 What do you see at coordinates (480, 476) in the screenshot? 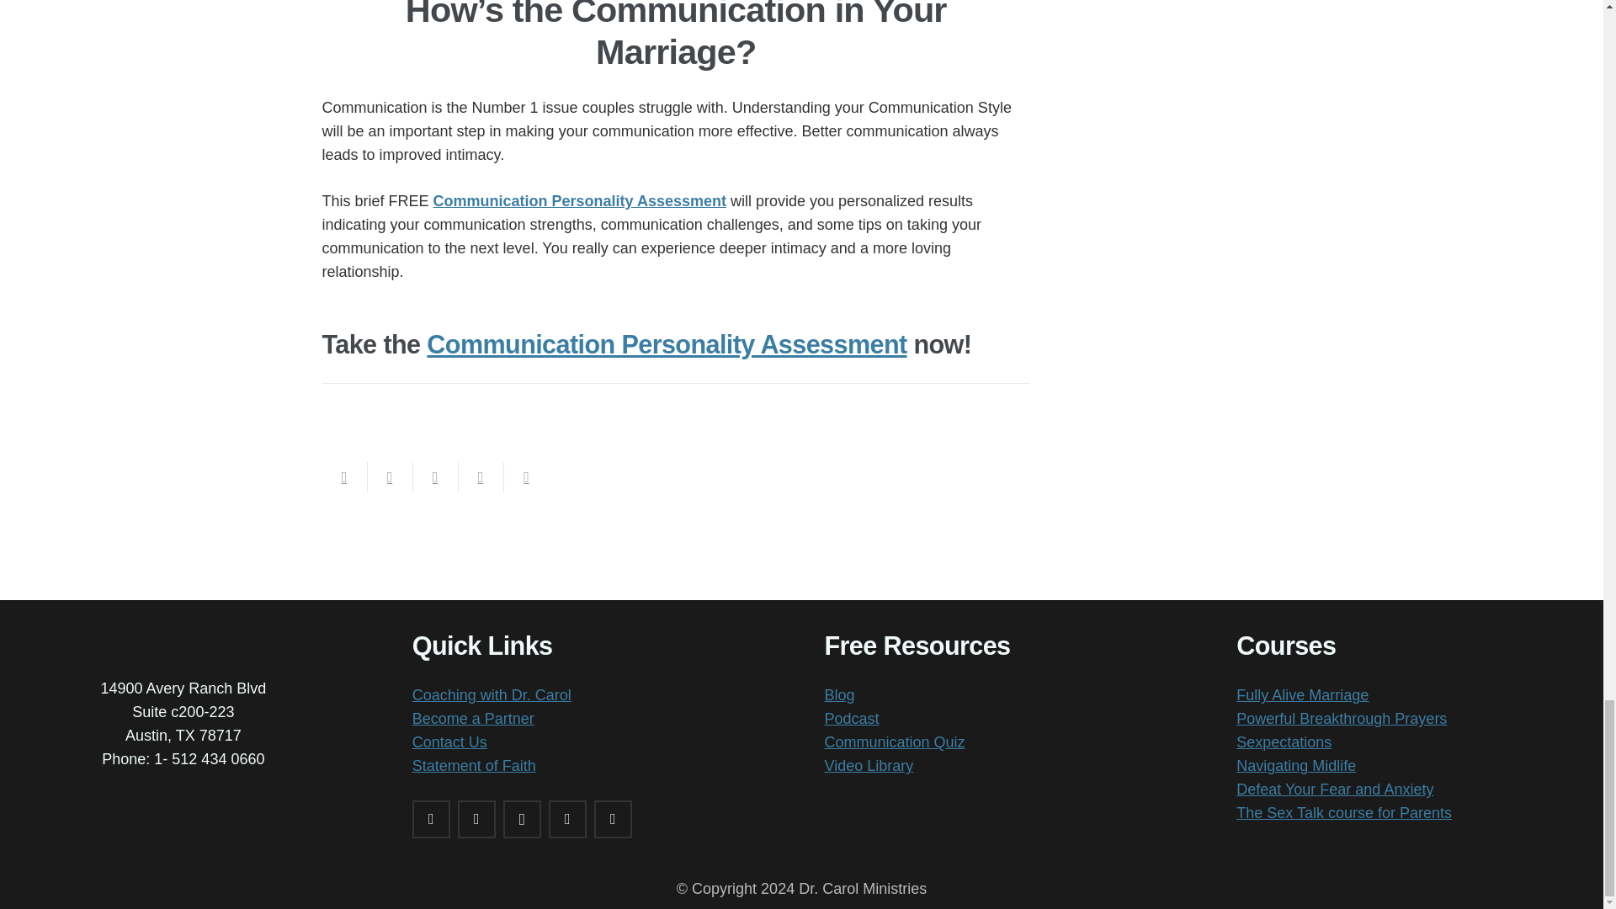
I see `Share this` at bounding box center [480, 476].